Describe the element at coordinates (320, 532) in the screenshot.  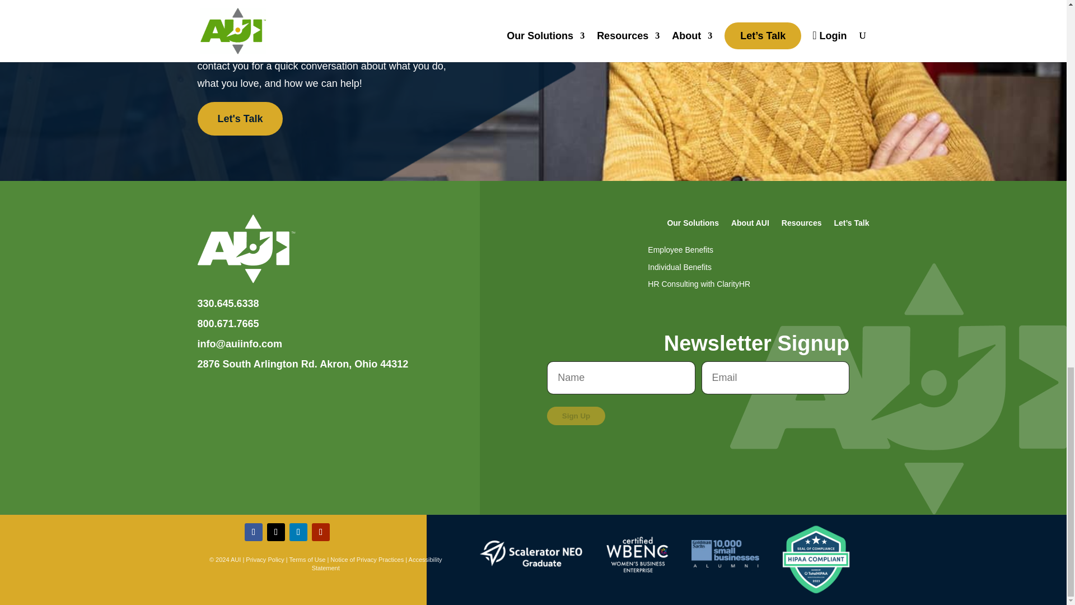
I see `Follow on Youtube` at that location.